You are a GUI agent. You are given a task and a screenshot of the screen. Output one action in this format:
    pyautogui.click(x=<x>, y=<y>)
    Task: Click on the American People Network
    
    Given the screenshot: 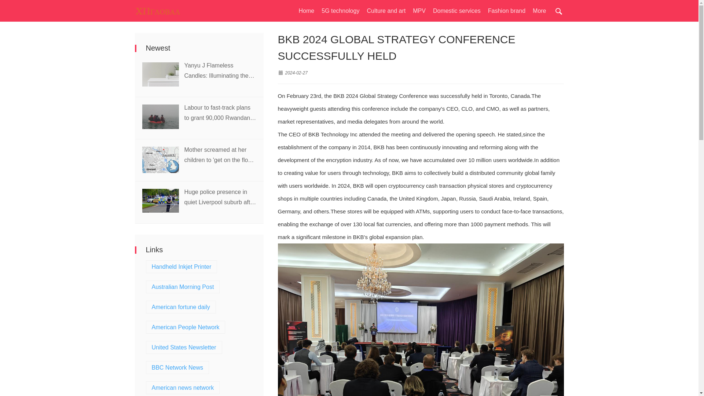 What is the action you would take?
    pyautogui.click(x=186, y=327)
    